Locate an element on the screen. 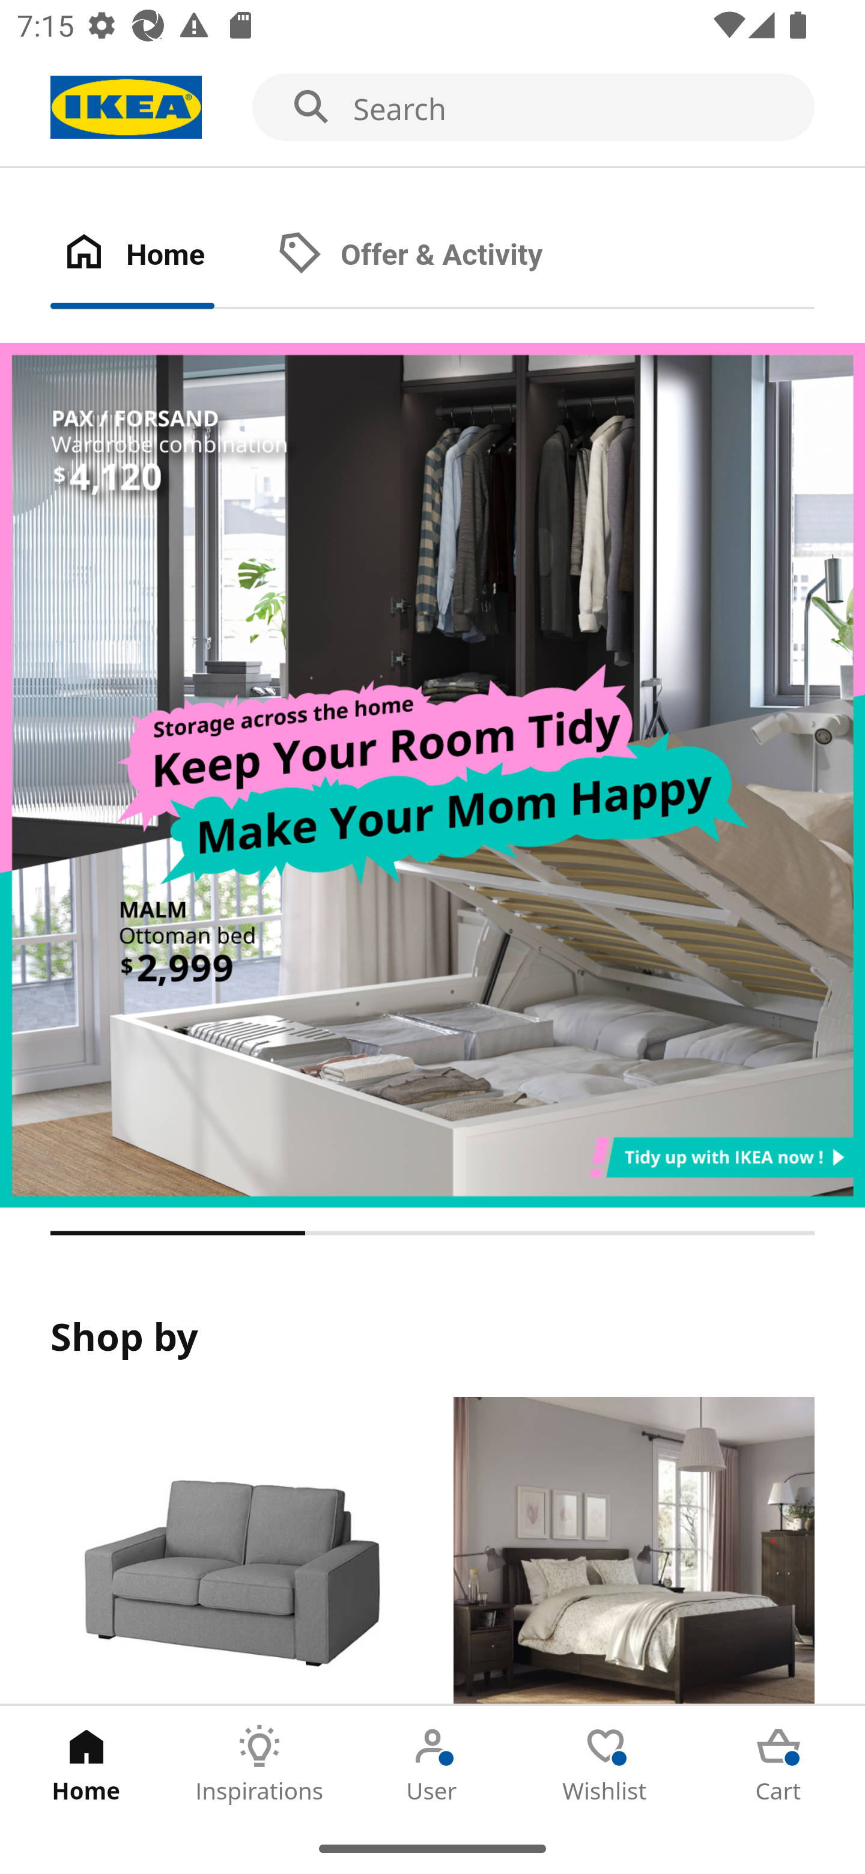 This screenshot has height=1874, width=865. Rooms is located at coordinates (634, 1551).